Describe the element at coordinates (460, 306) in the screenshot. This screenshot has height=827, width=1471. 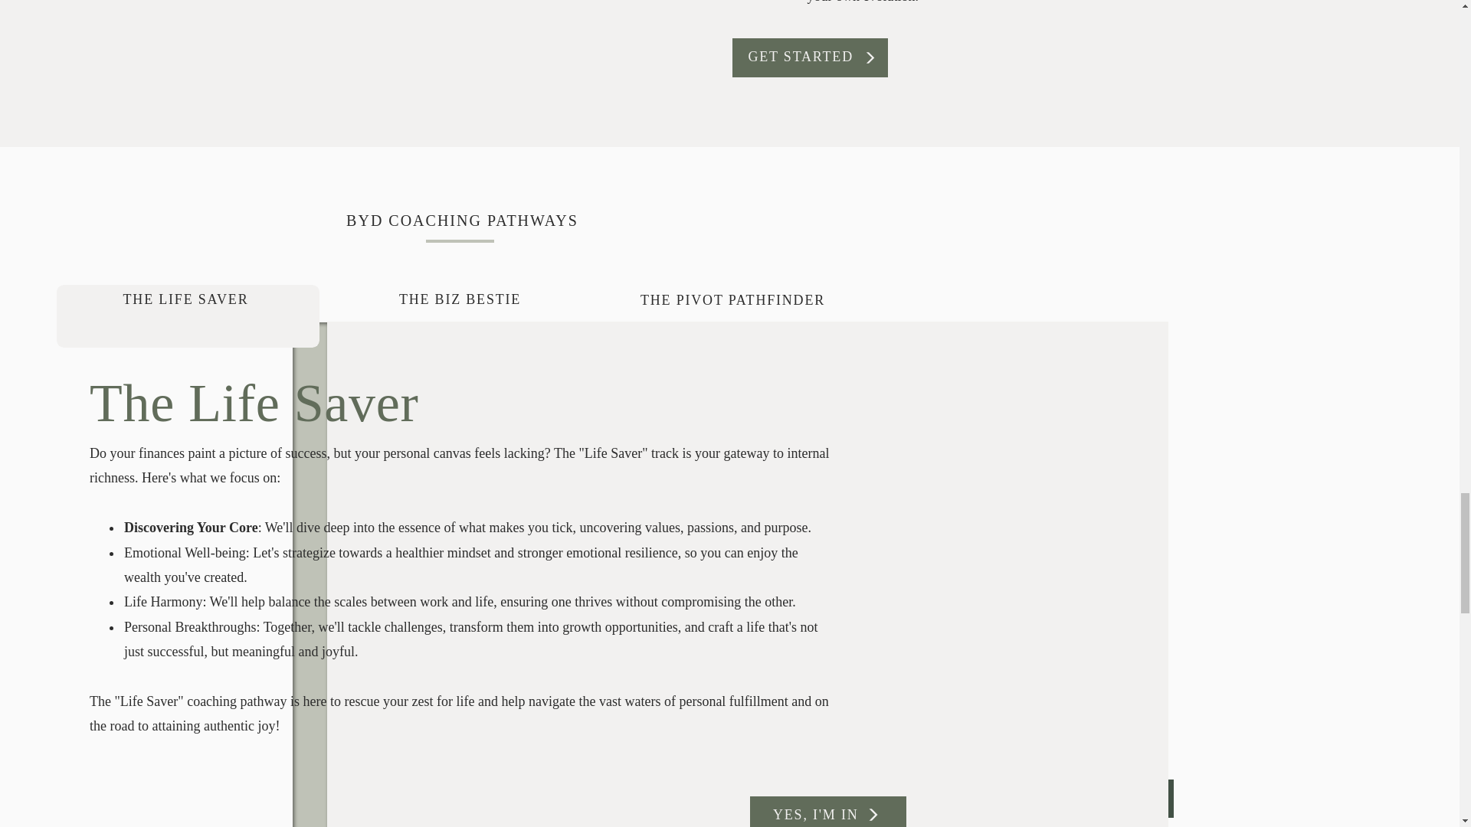
I see `THE BIZ BESTIE` at that location.